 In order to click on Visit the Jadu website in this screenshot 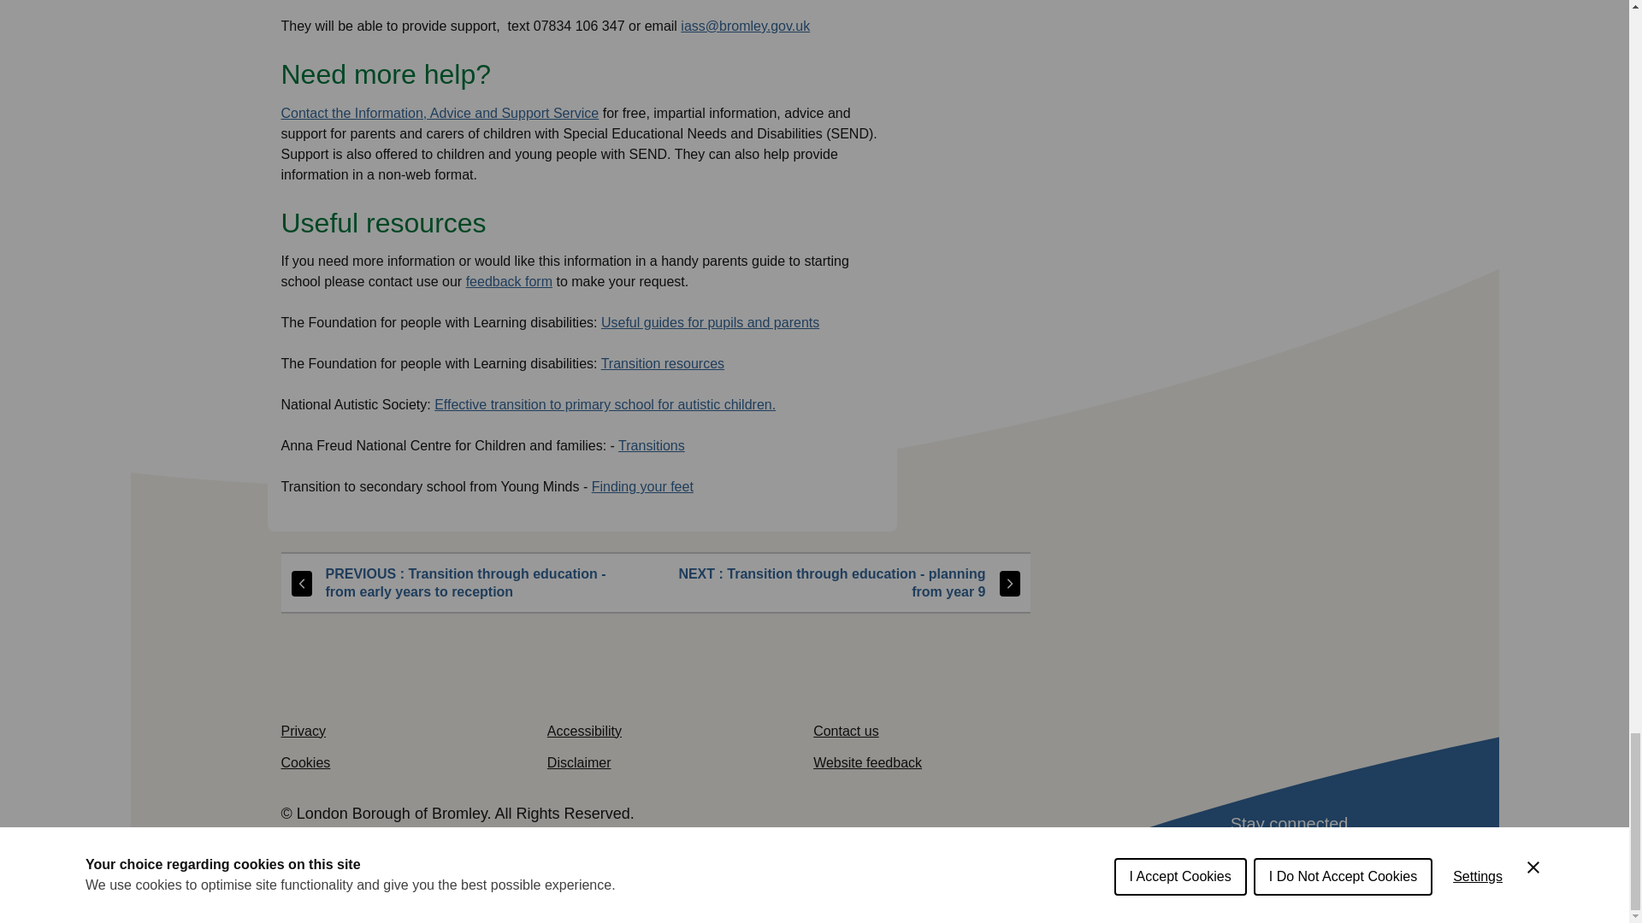, I will do `click(458, 835)`.